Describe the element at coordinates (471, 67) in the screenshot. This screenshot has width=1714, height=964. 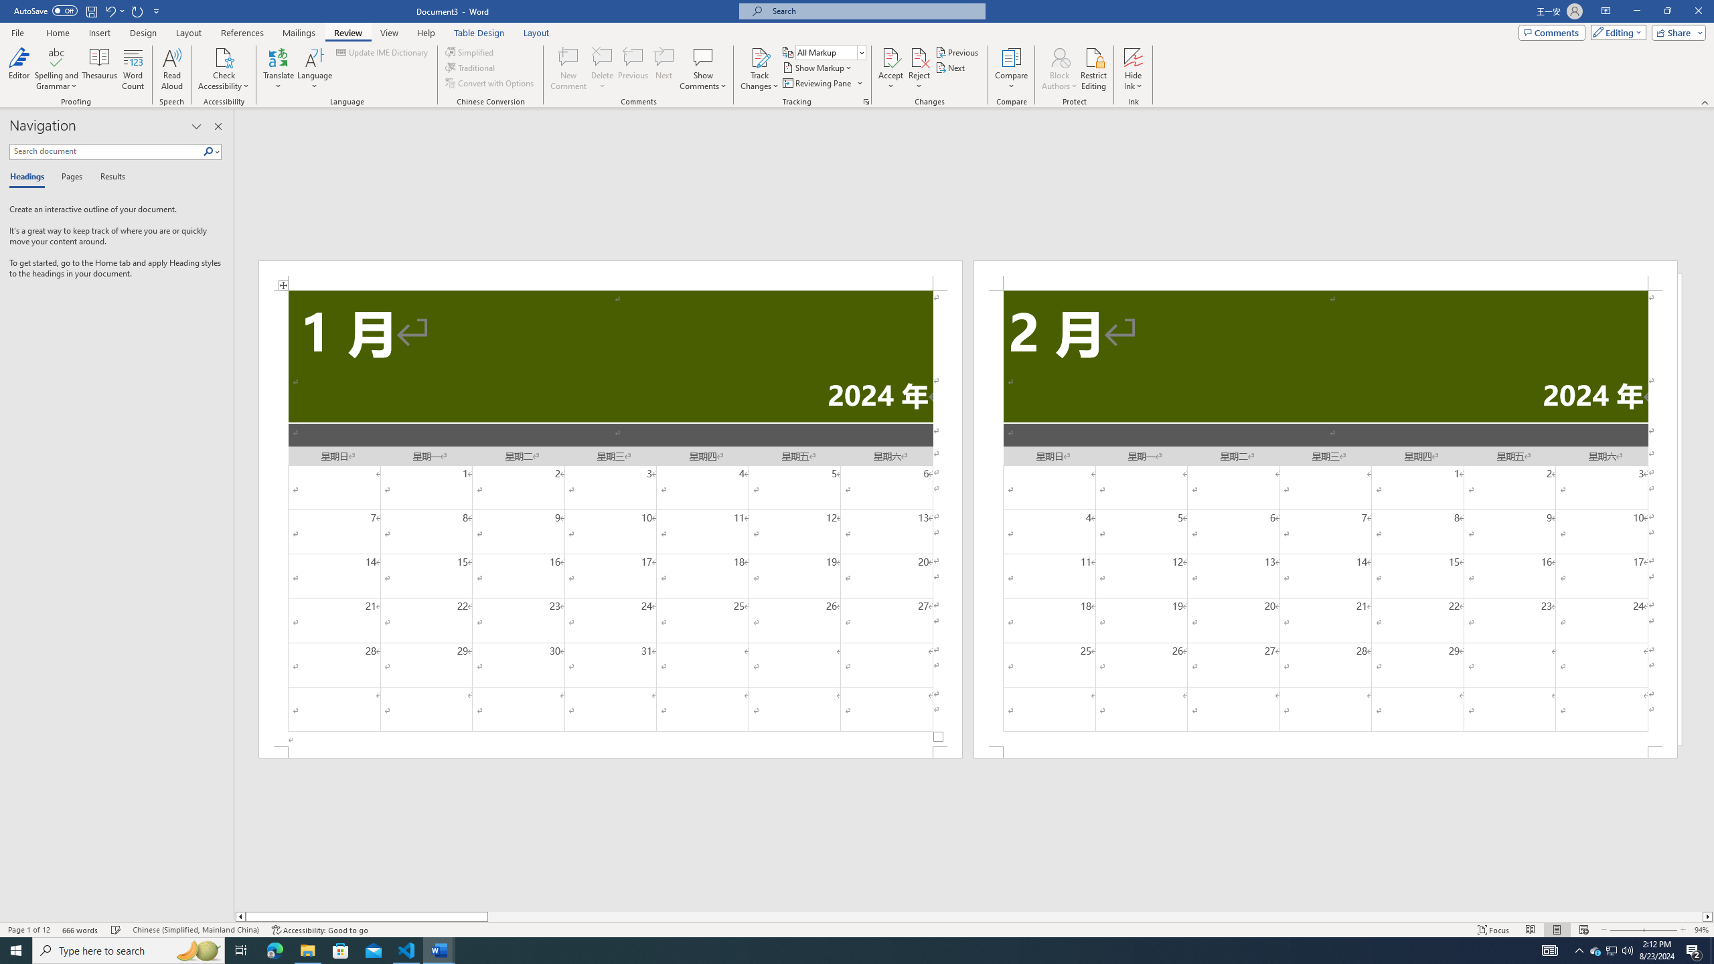
I see `Traditional` at that location.